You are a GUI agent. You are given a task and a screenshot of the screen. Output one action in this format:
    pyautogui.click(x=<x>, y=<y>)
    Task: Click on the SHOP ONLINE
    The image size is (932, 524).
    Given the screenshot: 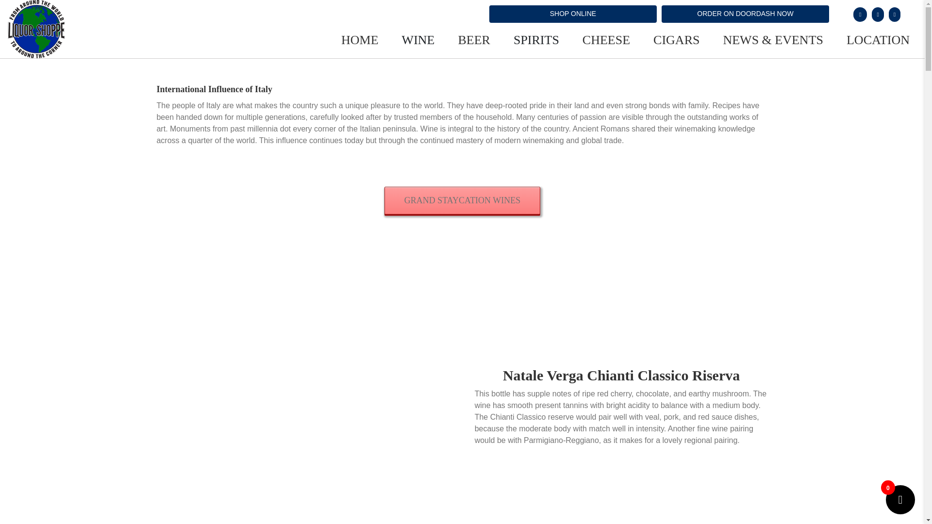 What is the action you would take?
    pyautogui.click(x=573, y=14)
    